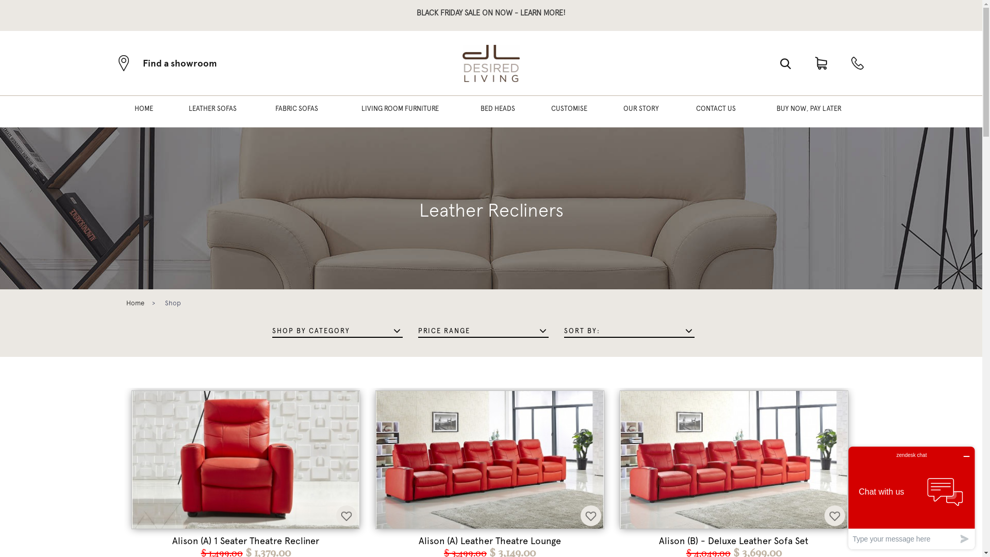 This screenshot has width=990, height=557. What do you see at coordinates (569, 111) in the screenshot?
I see `CUSTOMISE` at bounding box center [569, 111].